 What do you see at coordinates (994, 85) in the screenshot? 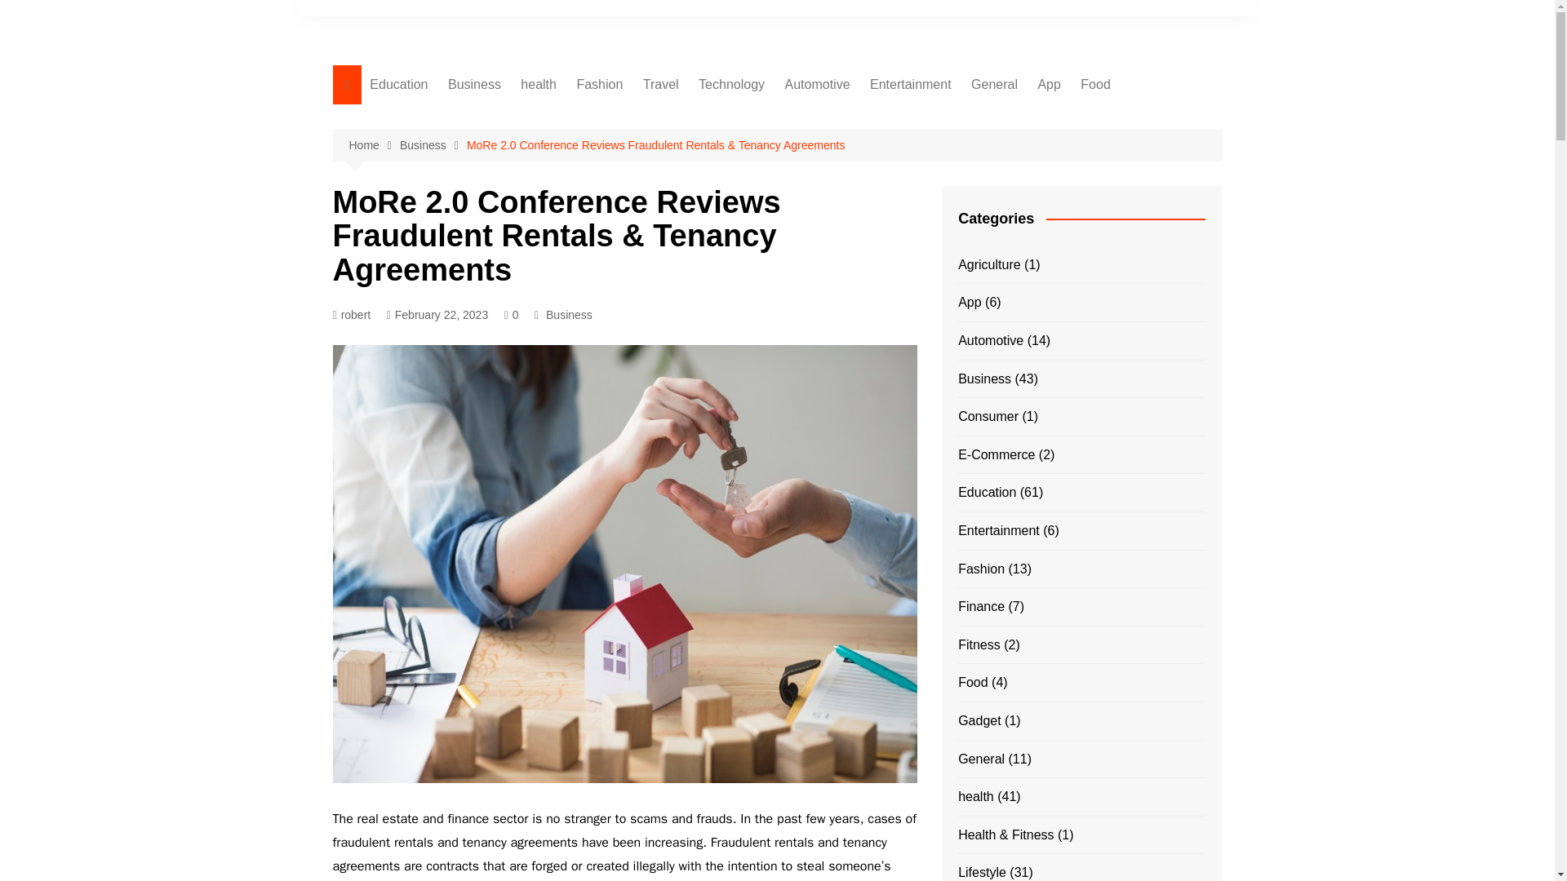
I see `General` at bounding box center [994, 85].